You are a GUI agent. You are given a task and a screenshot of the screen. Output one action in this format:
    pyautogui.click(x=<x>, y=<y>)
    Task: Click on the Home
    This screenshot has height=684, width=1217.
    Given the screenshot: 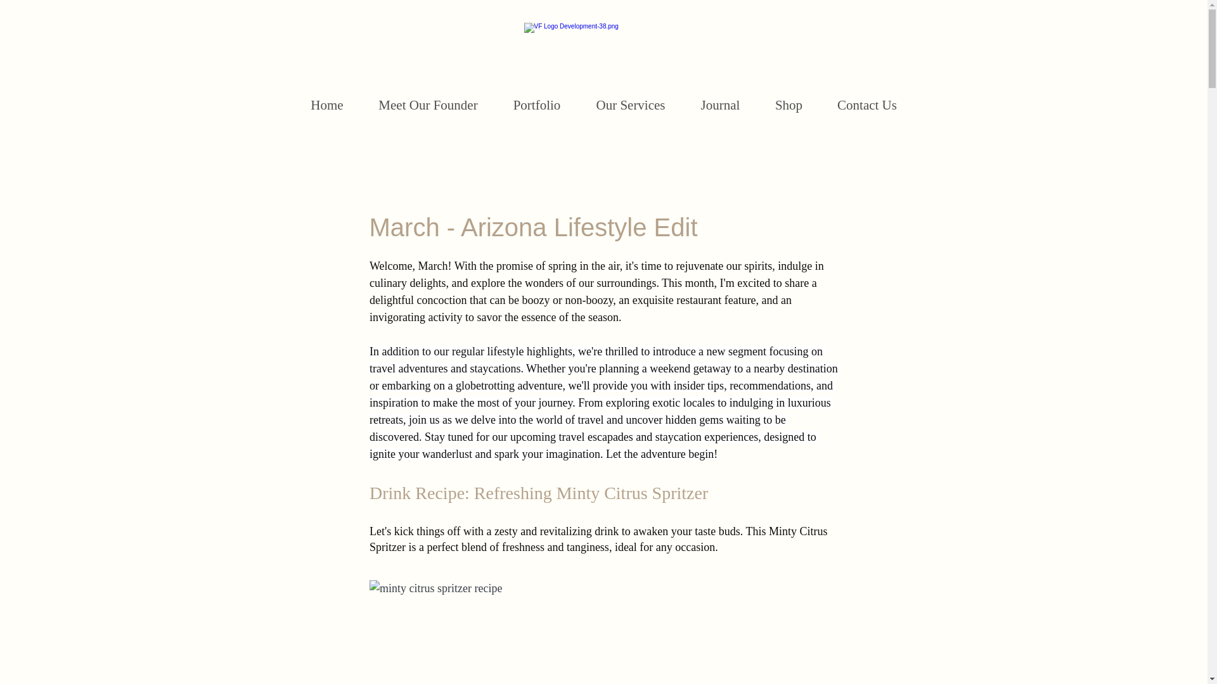 What is the action you would take?
    pyautogui.click(x=326, y=105)
    